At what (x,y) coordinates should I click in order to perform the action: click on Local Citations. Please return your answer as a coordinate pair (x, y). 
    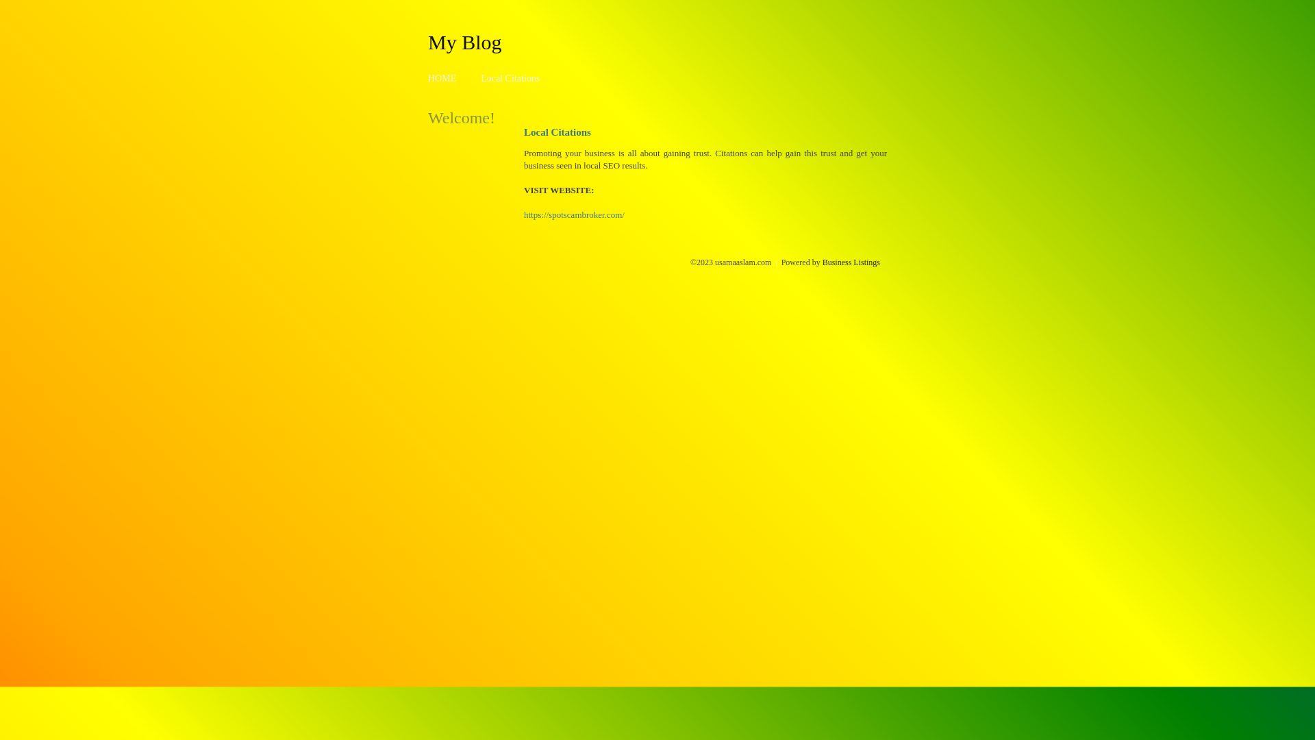
    Looking at the image, I should click on (510, 78).